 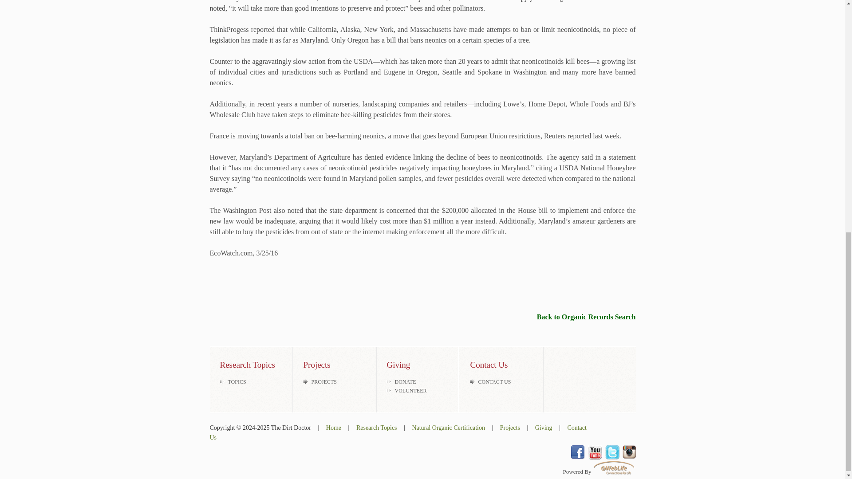 What do you see at coordinates (411, 390) in the screenshot?
I see `VOLUNTEER` at bounding box center [411, 390].